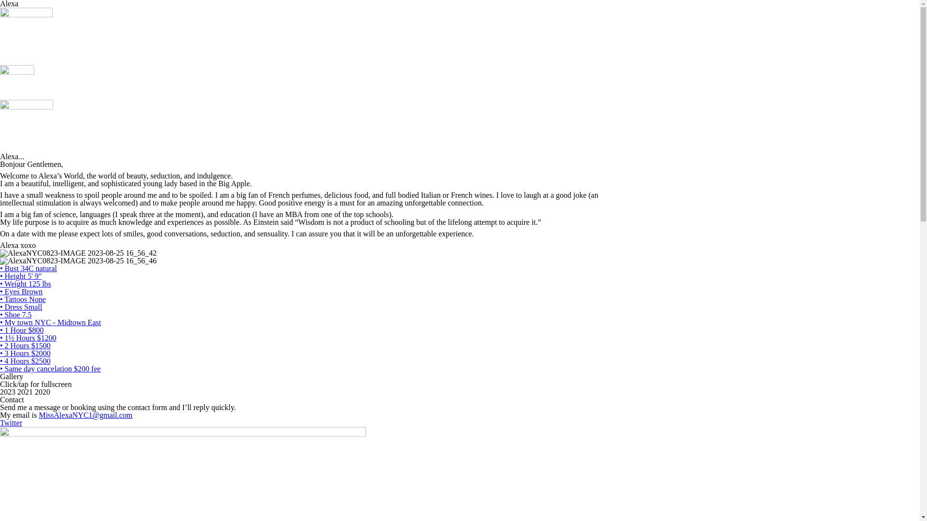  What do you see at coordinates (78, 261) in the screenshot?
I see `AlexaNYC0823-IMAGE 2023-08-25 16_56_46` at bounding box center [78, 261].